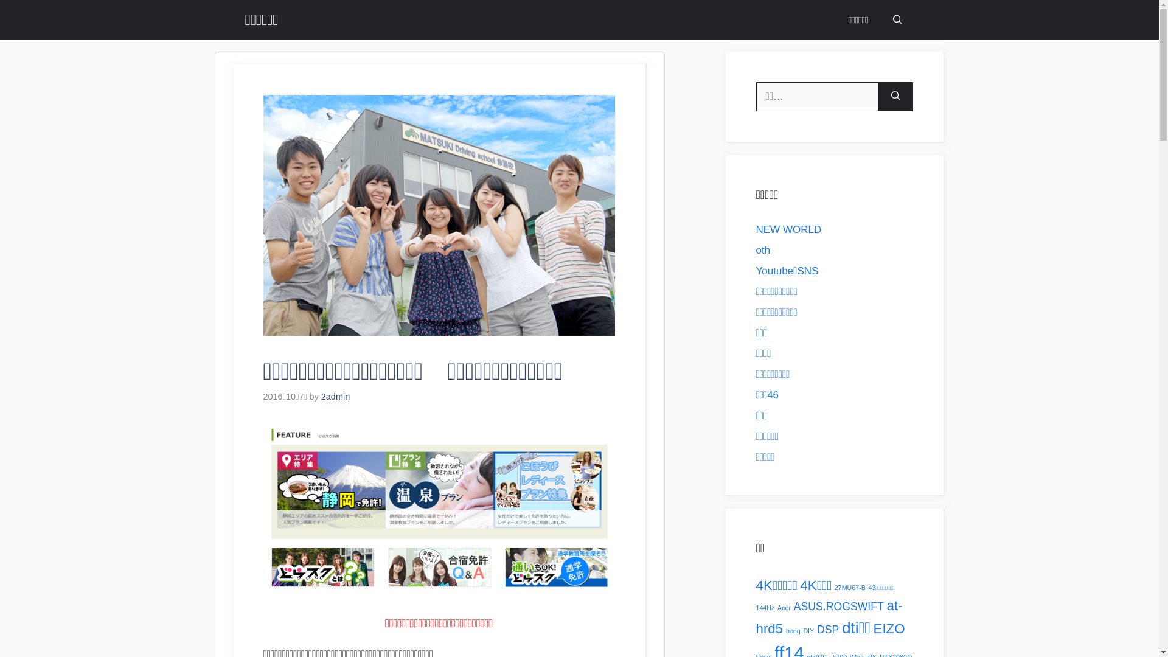 The width and height of the screenshot is (1168, 657). What do you see at coordinates (850, 588) in the screenshot?
I see `27MU67-B` at bounding box center [850, 588].